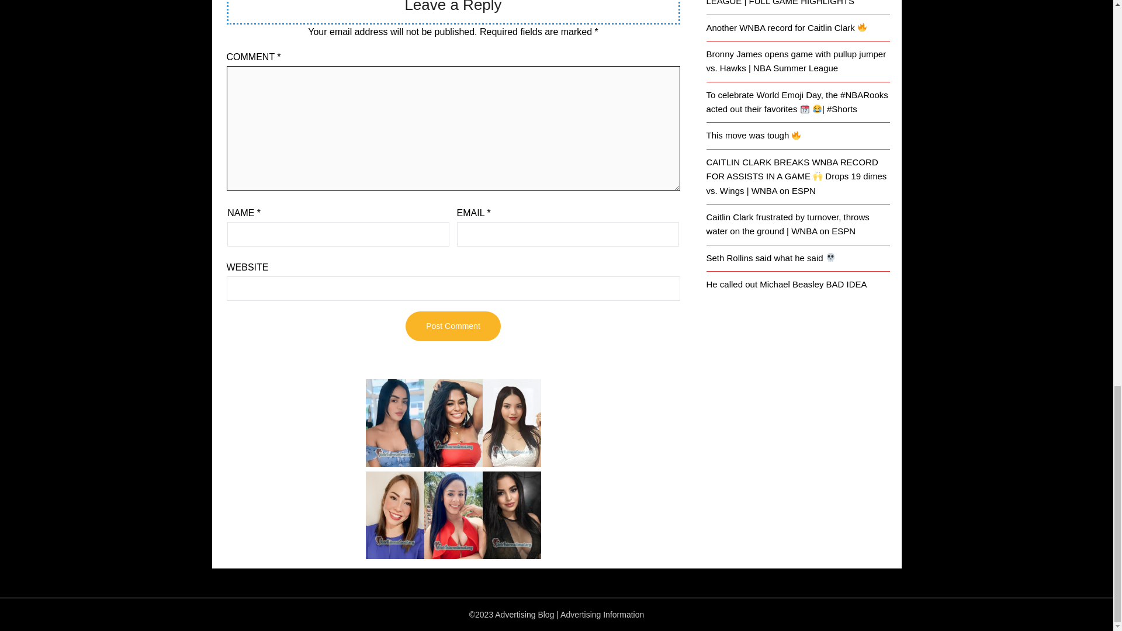 The height and width of the screenshot is (631, 1122). I want to click on Post Comment, so click(452, 326).